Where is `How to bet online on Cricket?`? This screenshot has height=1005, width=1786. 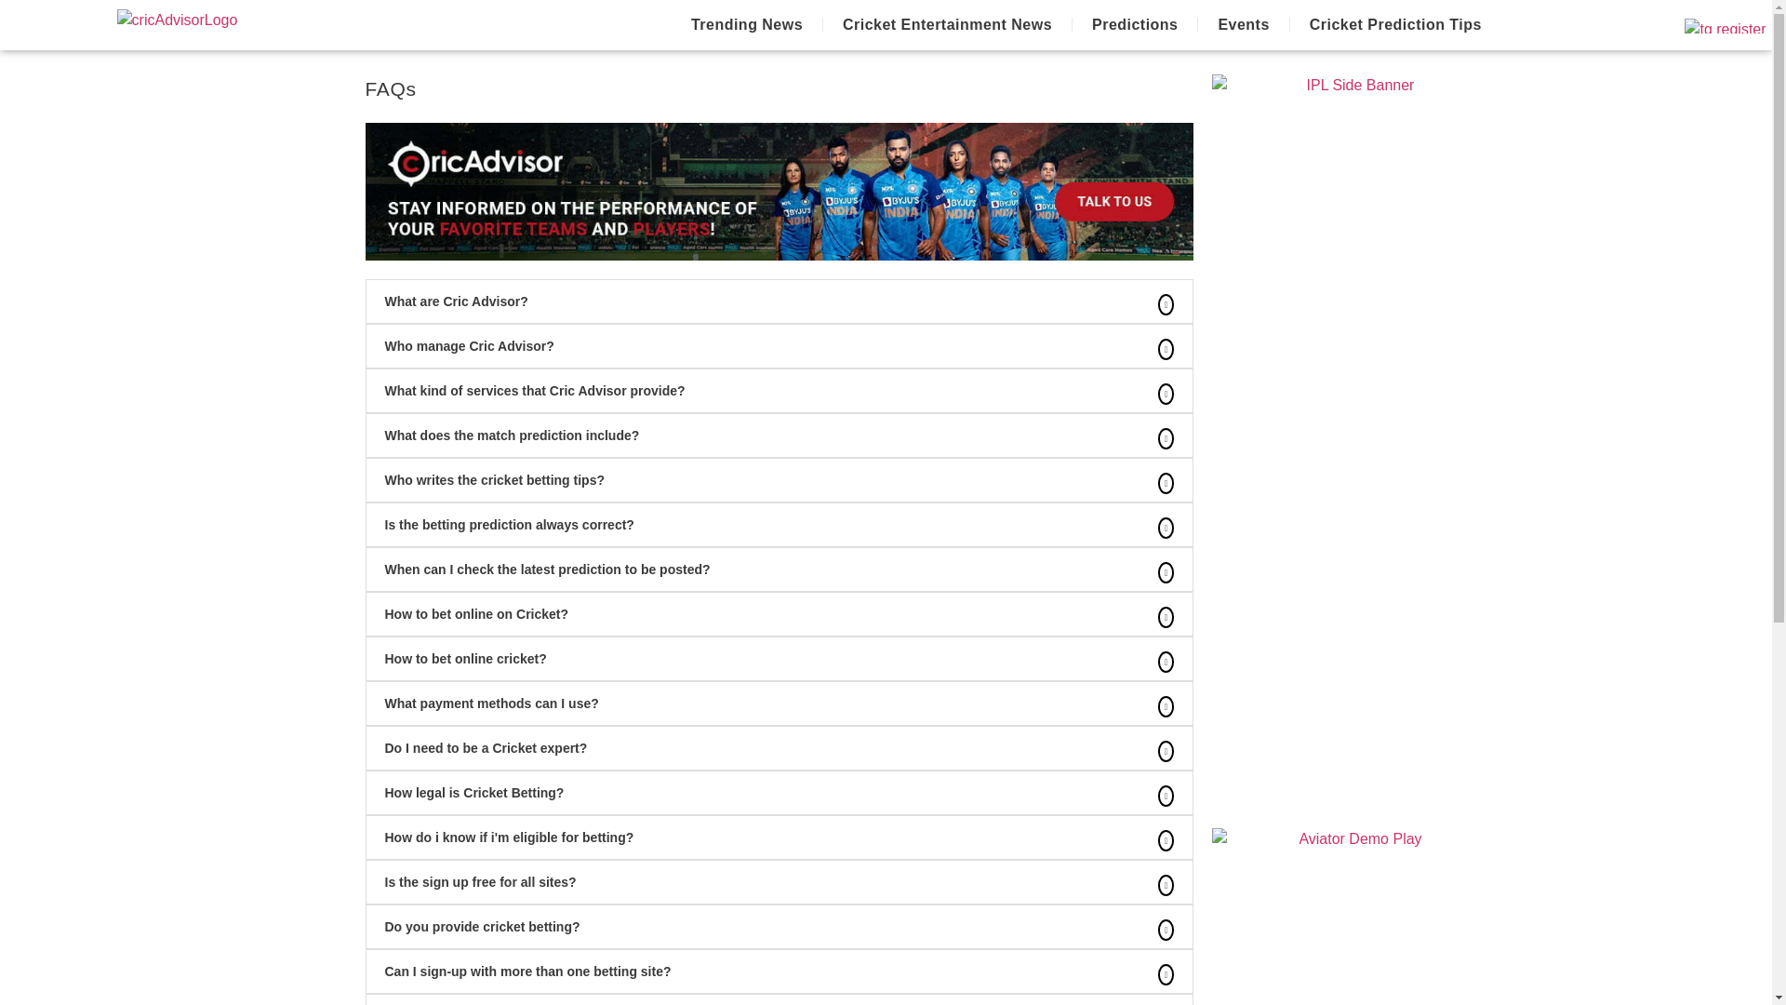
How to bet online on Cricket? is located at coordinates (477, 614).